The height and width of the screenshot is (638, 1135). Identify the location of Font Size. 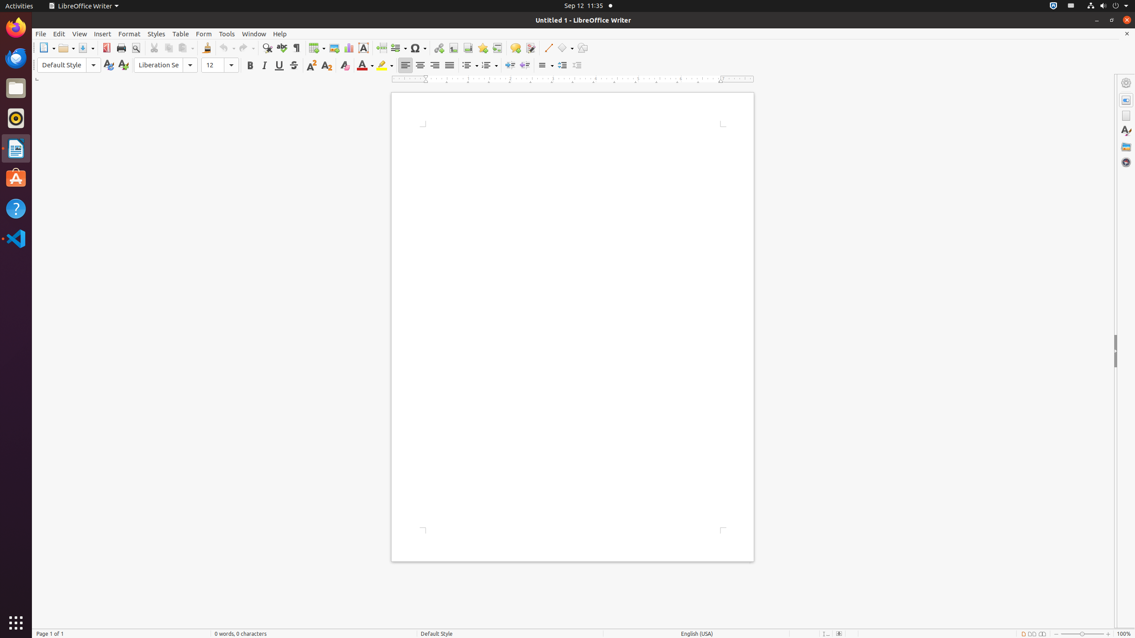
(220, 65).